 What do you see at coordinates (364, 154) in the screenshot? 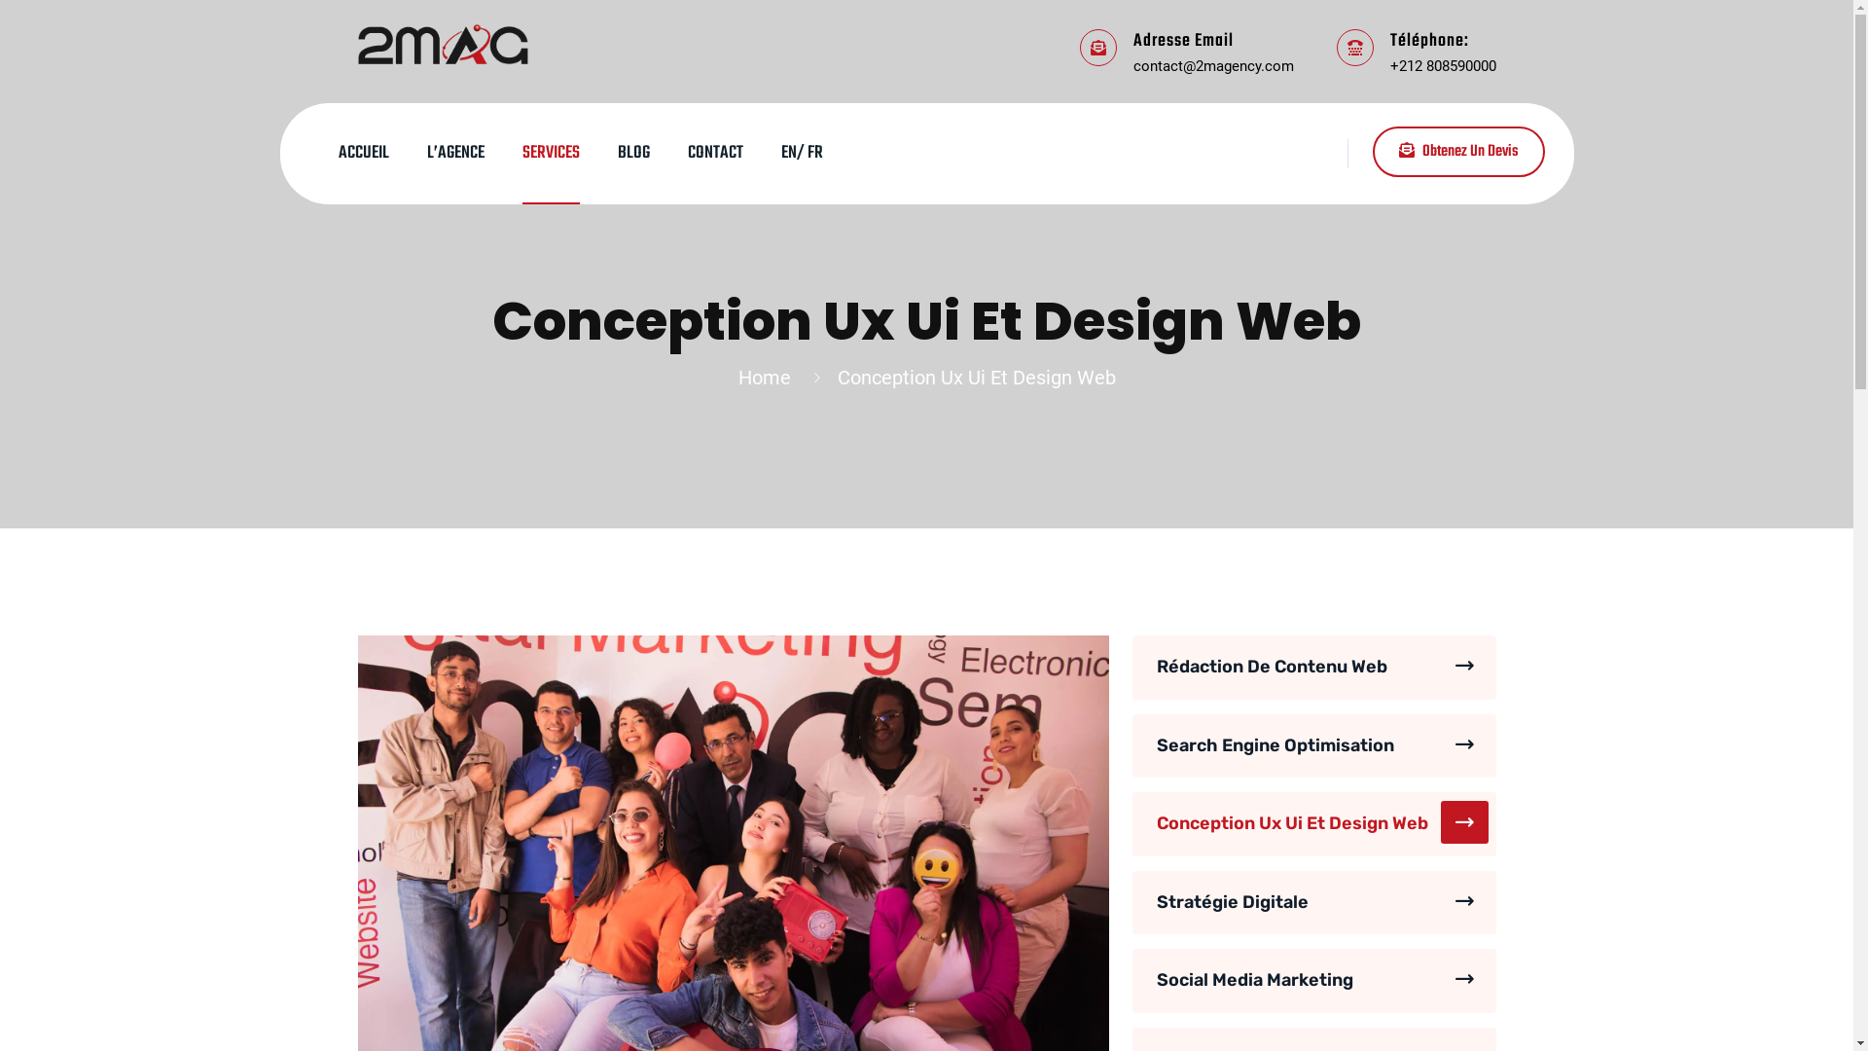
I see `ACCUEIL` at bounding box center [364, 154].